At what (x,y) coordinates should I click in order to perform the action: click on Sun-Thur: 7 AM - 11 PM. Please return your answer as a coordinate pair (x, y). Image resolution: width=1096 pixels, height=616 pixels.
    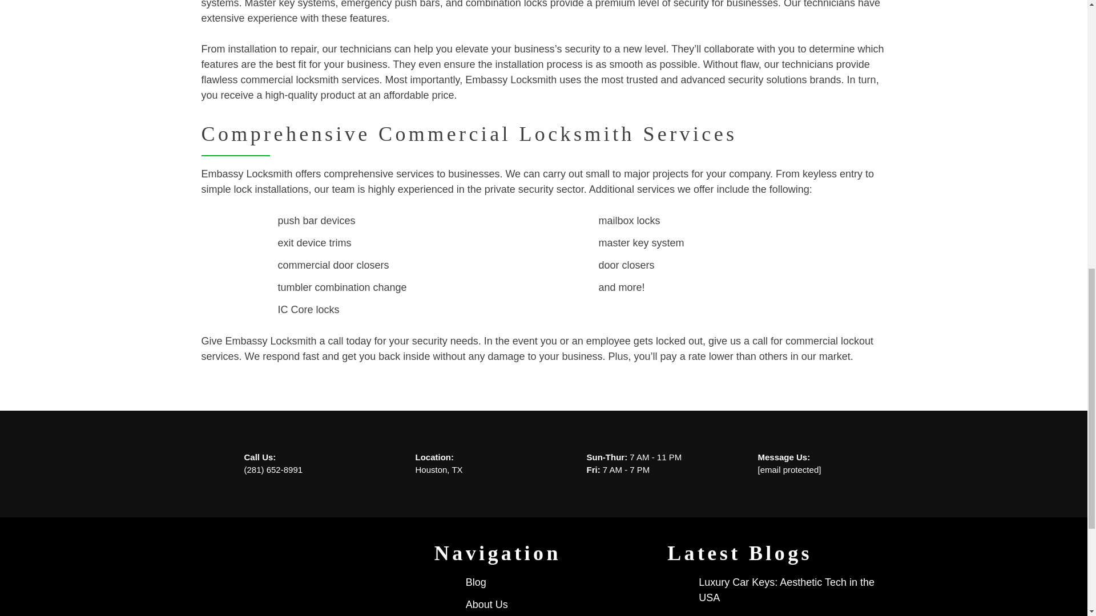
    Looking at the image, I should click on (634, 457).